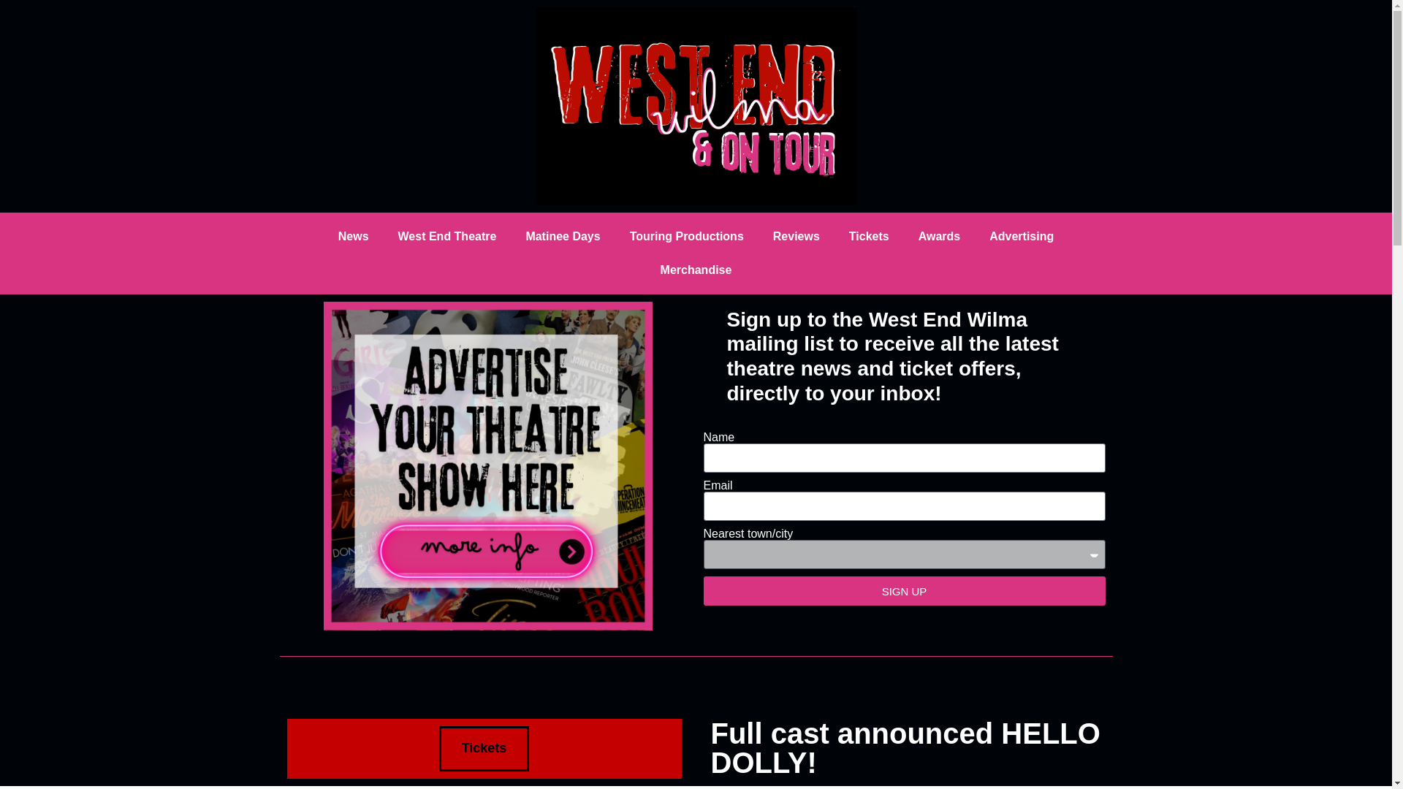 The width and height of the screenshot is (1403, 789). What do you see at coordinates (354, 237) in the screenshot?
I see `News` at bounding box center [354, 237].